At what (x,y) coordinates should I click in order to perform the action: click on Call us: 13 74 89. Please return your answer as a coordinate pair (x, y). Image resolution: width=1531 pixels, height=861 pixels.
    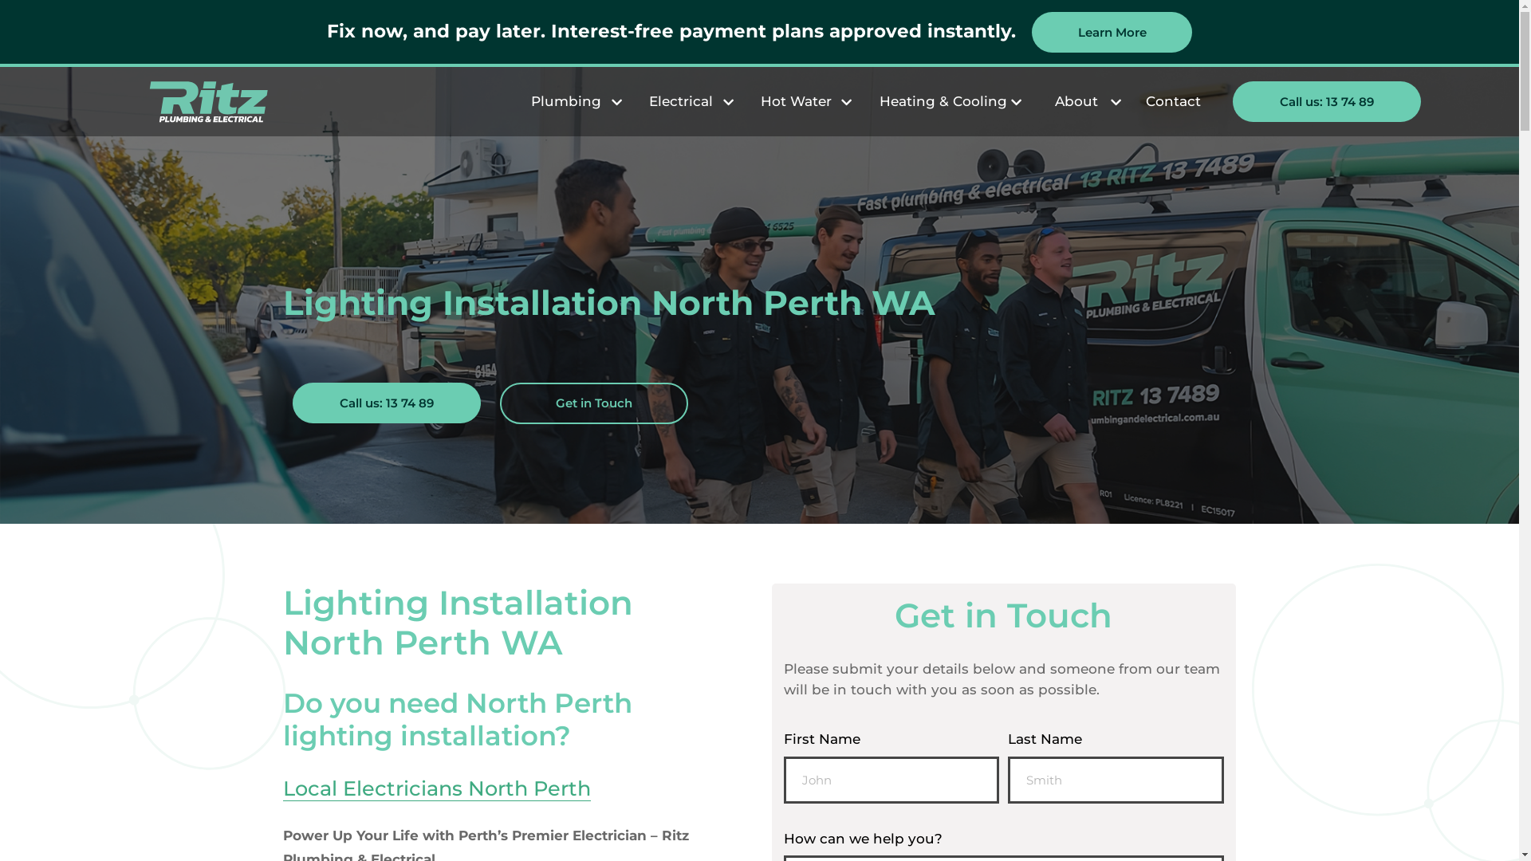
    Looking at the image, I should click on (1327, 102).